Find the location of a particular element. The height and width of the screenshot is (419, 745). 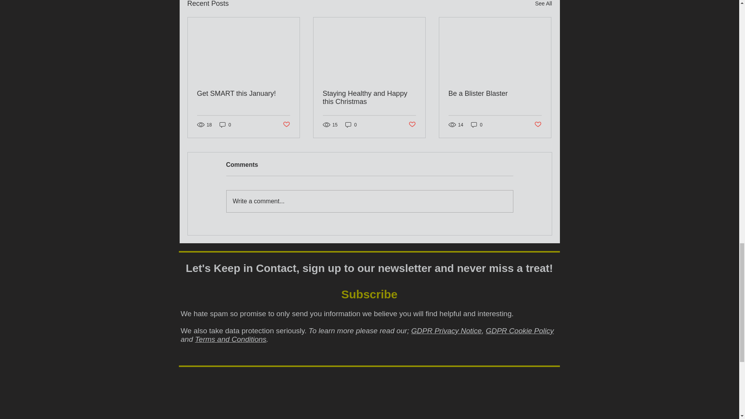

See All is located at coordinates (543, 5).